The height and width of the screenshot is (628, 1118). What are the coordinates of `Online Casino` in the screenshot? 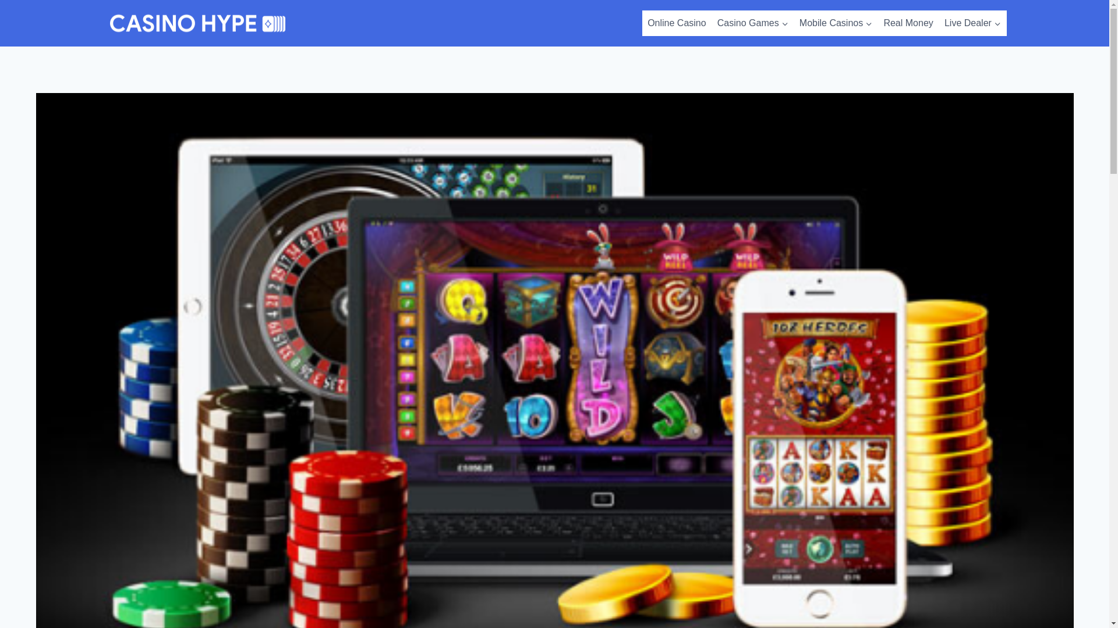 It's located at (677, 23).